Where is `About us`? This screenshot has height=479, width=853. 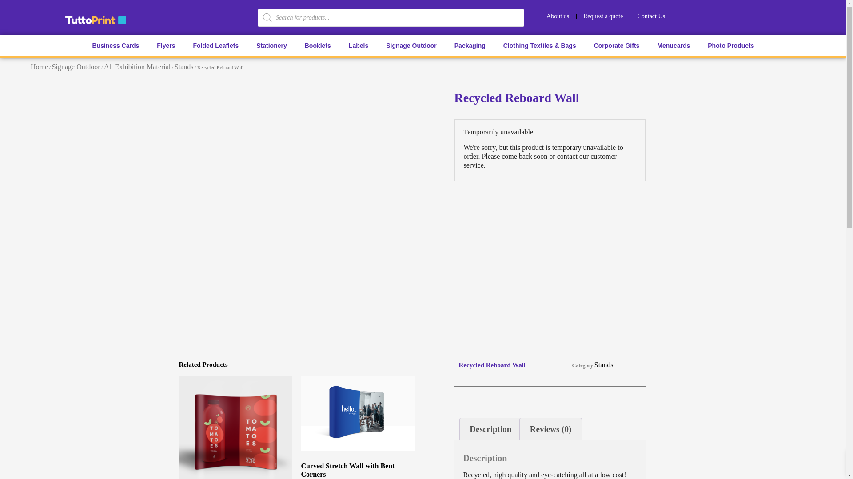 About us is located at coordinates (558, 16).